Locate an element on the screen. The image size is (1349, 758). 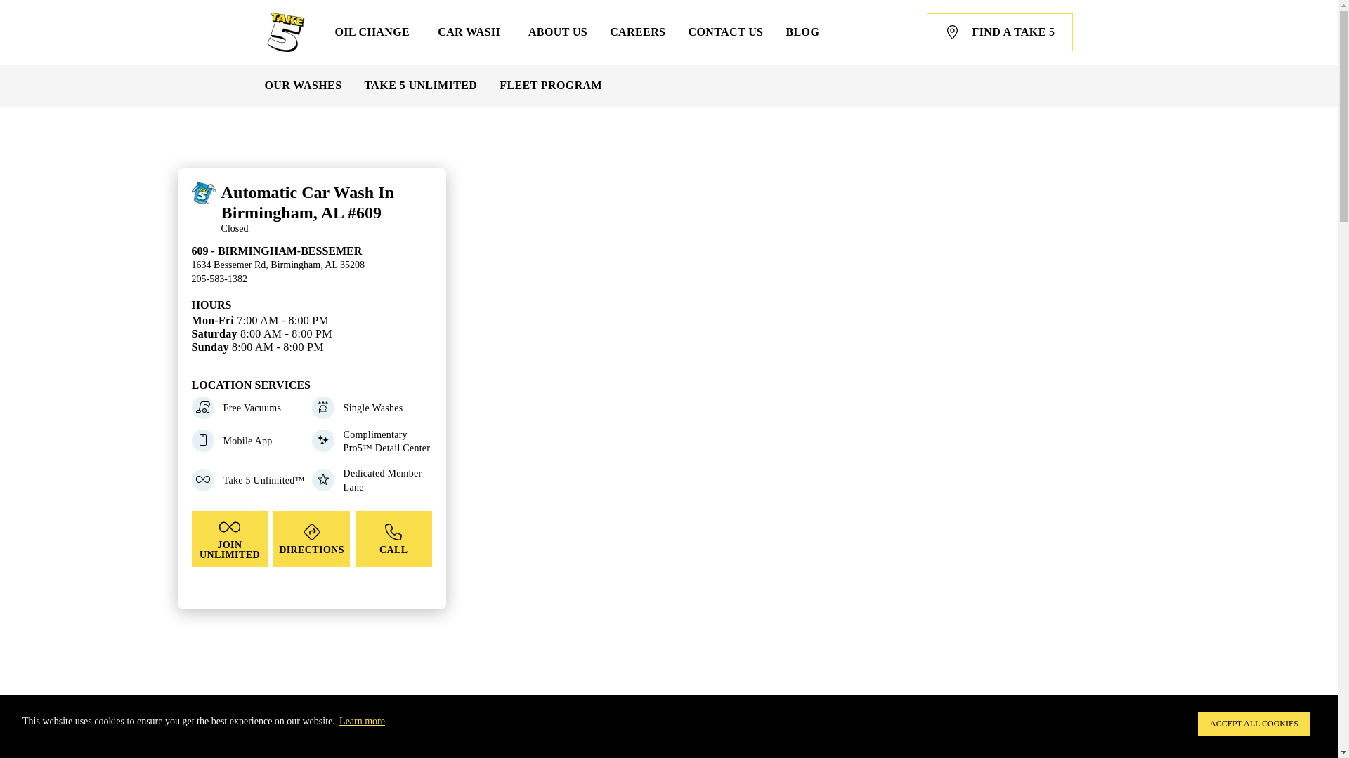
Alabama is located at coordinates (287, 755).